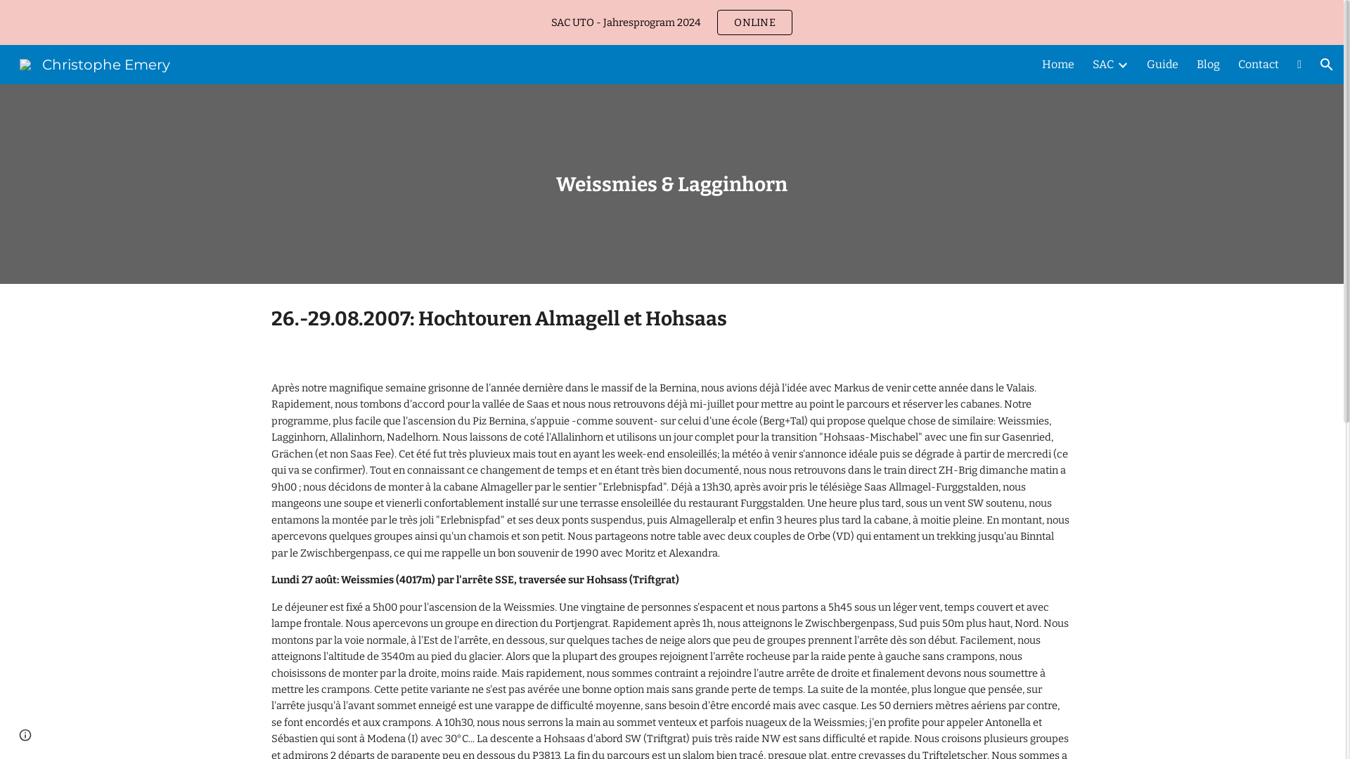  What do you see at coordinates (1103, 65) in the screenshot?
I see `SAC` at bounding box center [1103, 65].